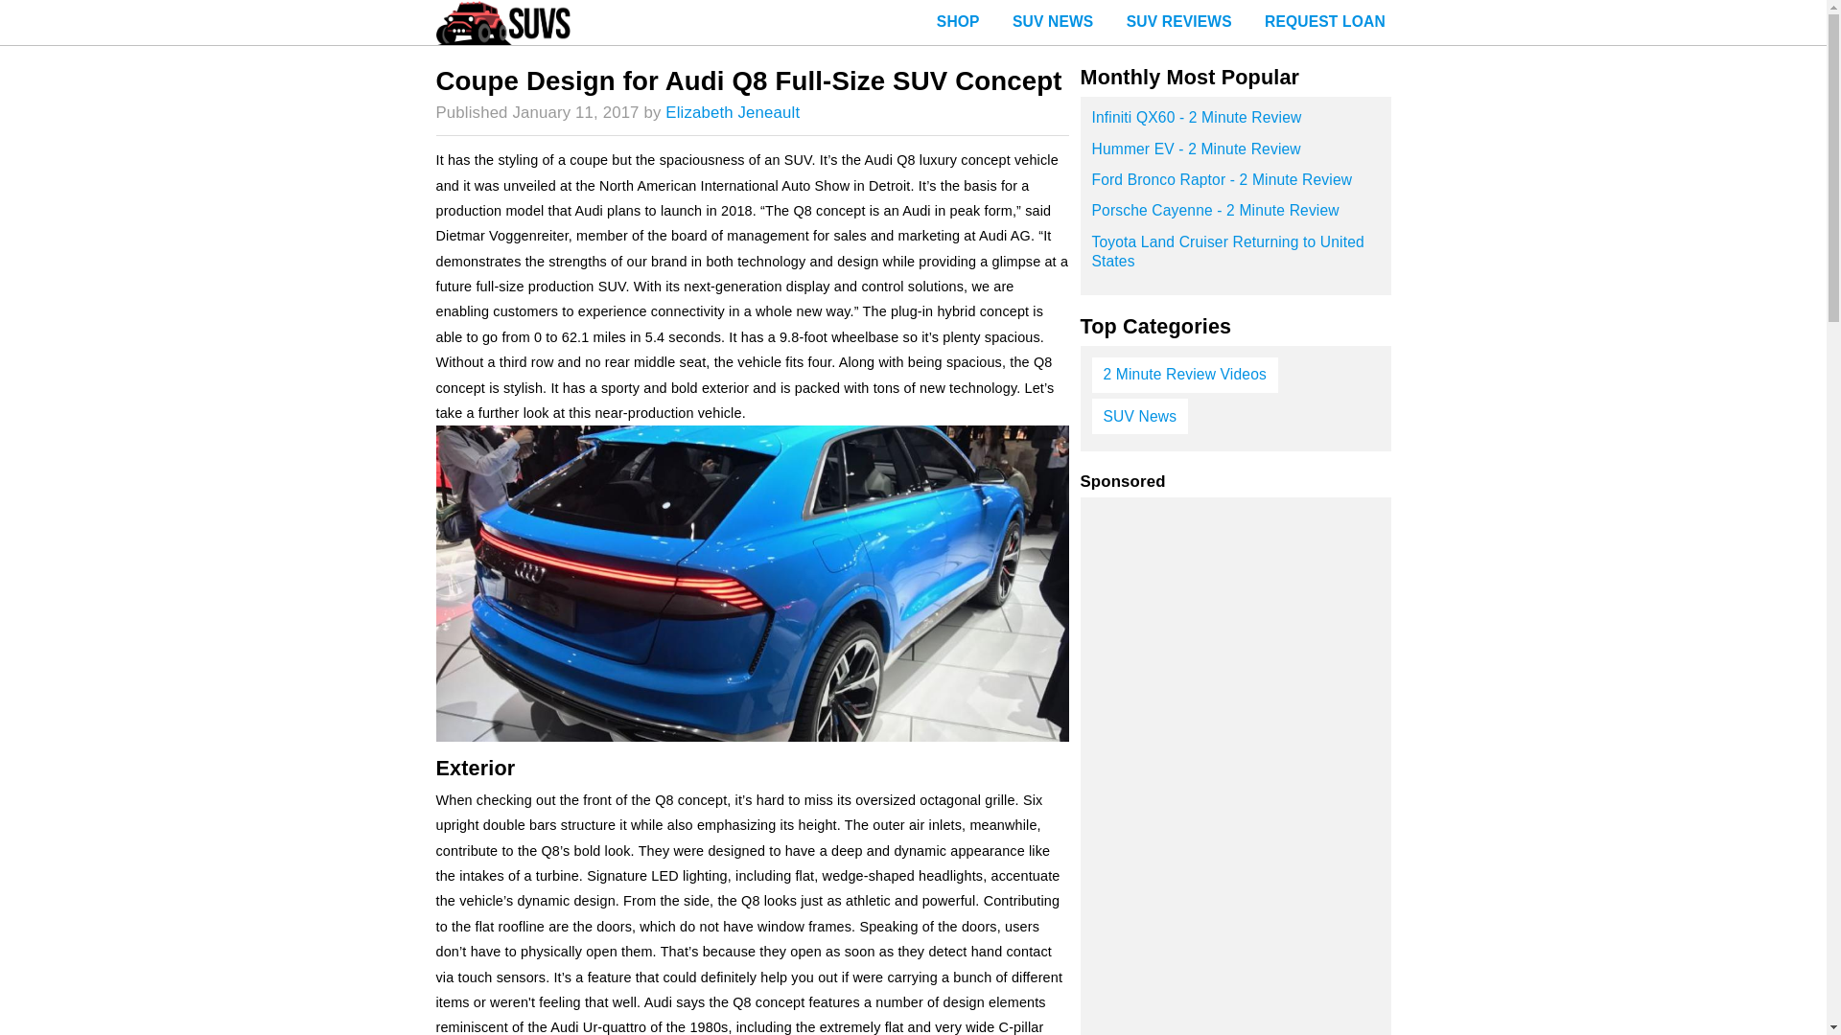 This screenshot has height=1035, width=1841. What do you see at coordinates (1235, 258) in the screenshot?
I see `Toyota Land Cruiser Returning to United States` at bounding box center [1235, 258].